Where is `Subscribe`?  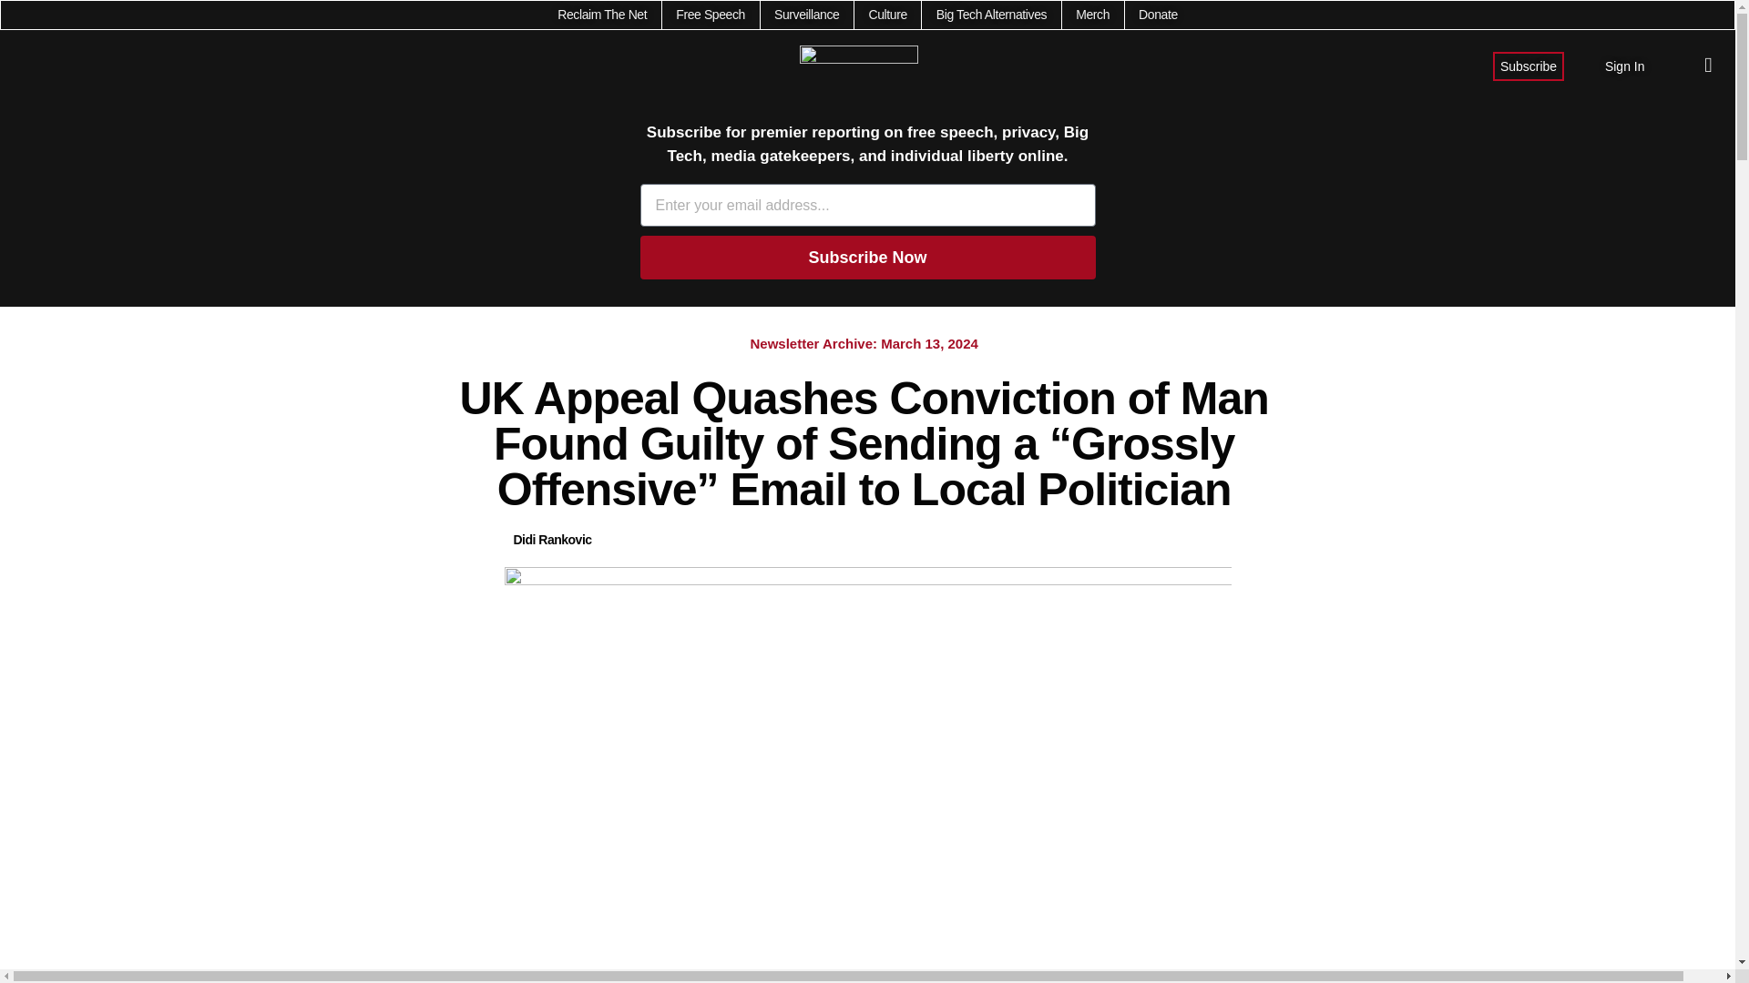 Subscribe is located at coordinates (1529, 66).